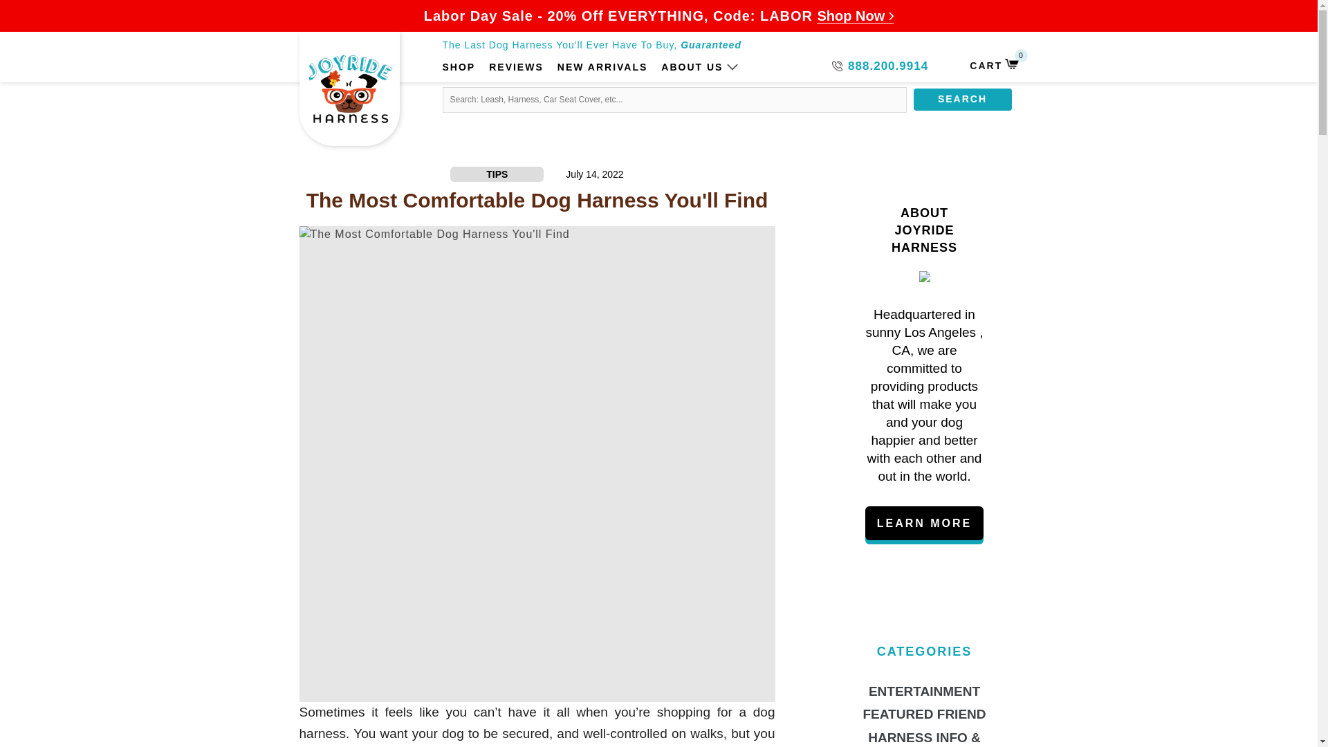  I want to click on SEARCH, so click(993, 65).